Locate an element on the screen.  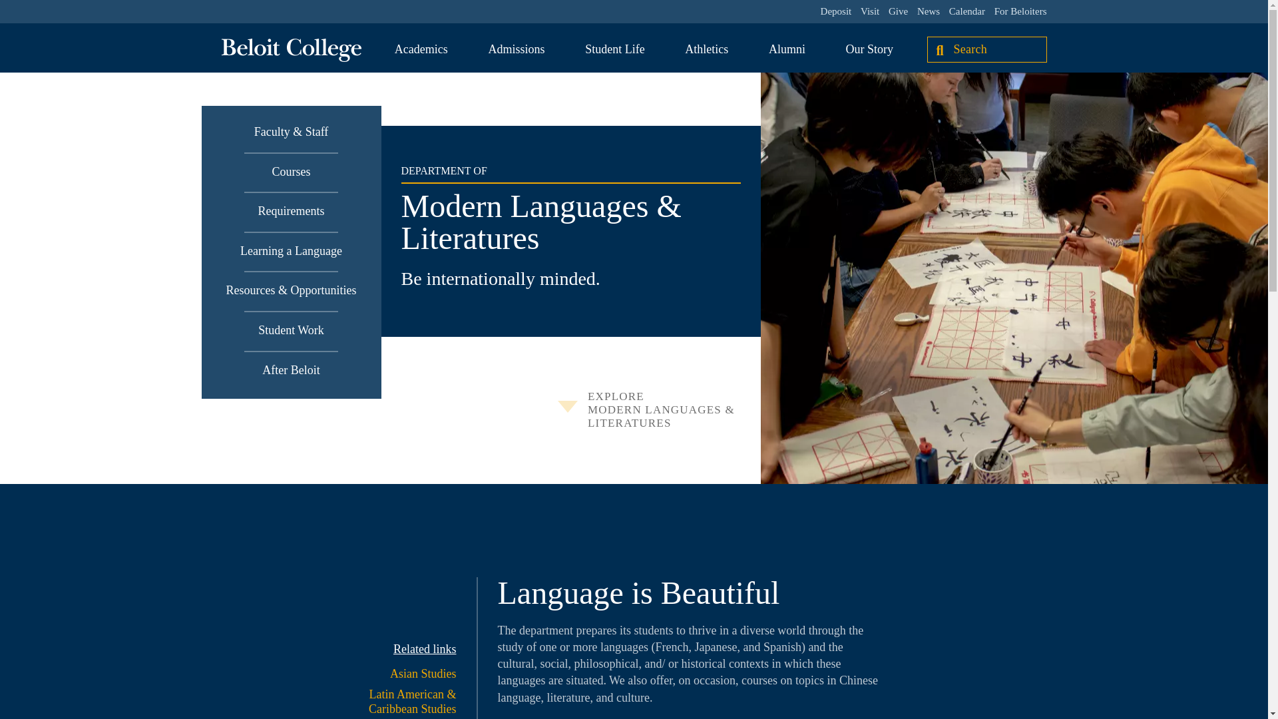
Learning a Language is located at coordinates (291, 252).